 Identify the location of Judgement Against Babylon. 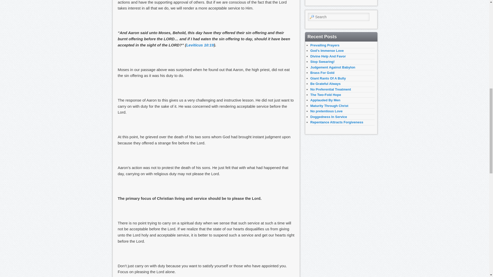
(332, 67).